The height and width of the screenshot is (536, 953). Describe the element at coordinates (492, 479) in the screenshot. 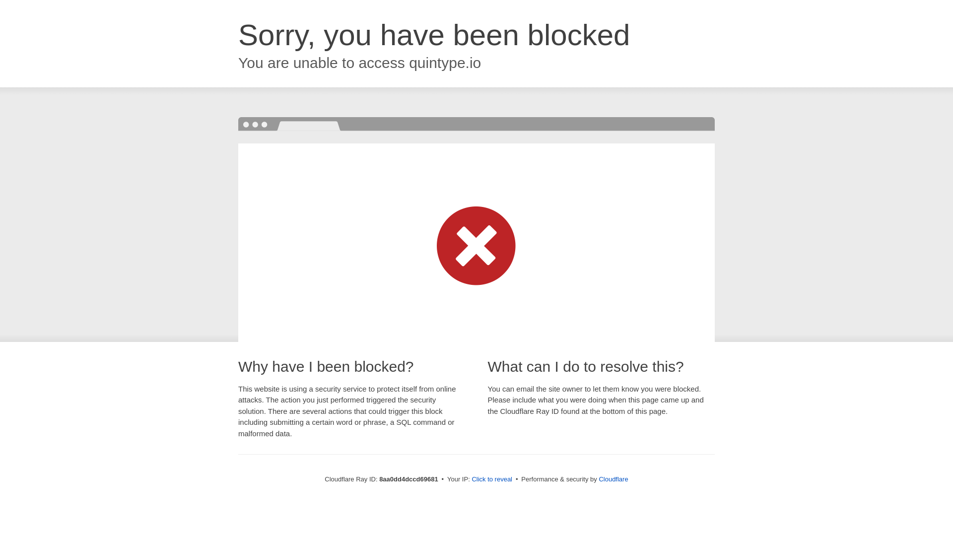

I see `Click to reveal` at that location.